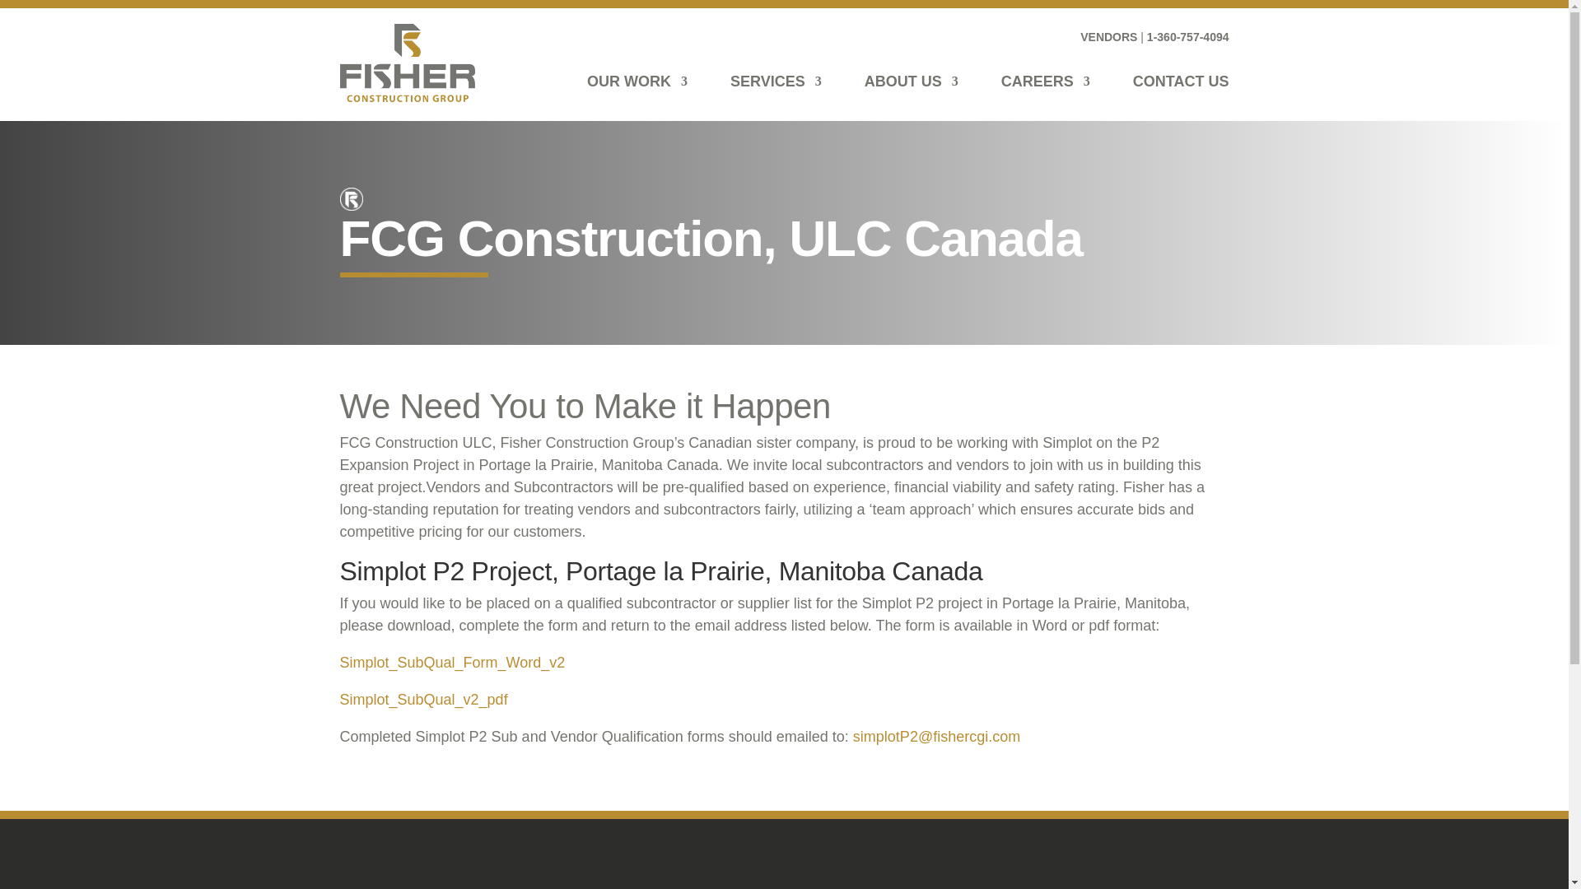  Describe the element at coordinates (637, 81) in the screenshot. I see `OUR WORK` at that location.